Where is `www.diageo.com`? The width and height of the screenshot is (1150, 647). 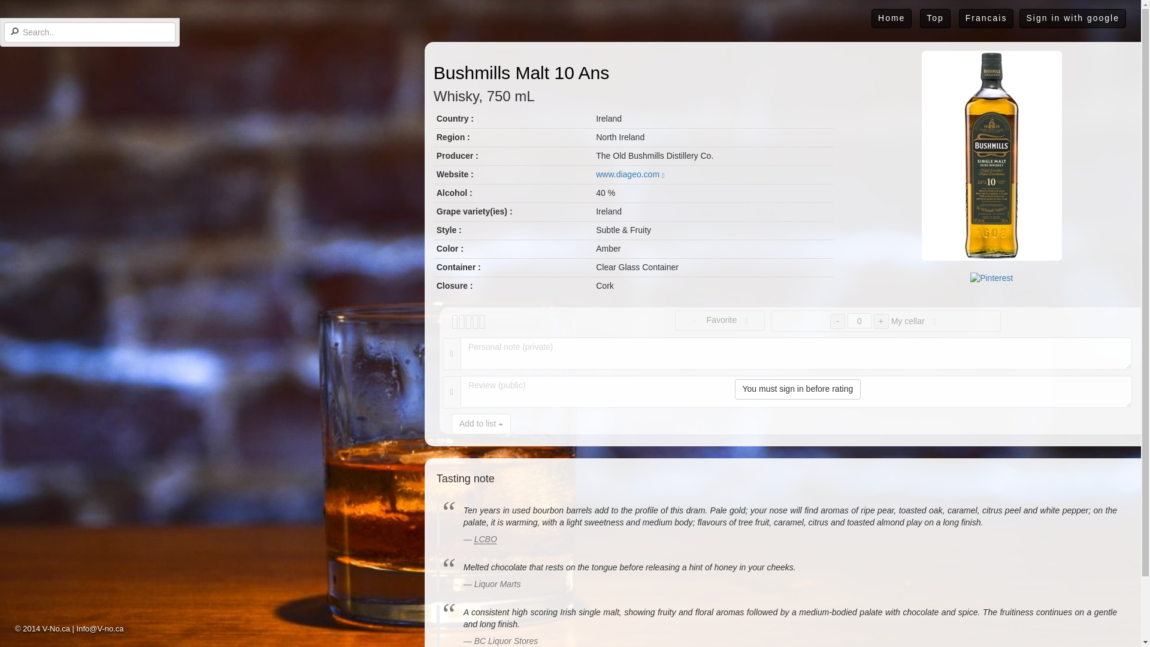
www.diageo.com is located at coordinates (630, 174).